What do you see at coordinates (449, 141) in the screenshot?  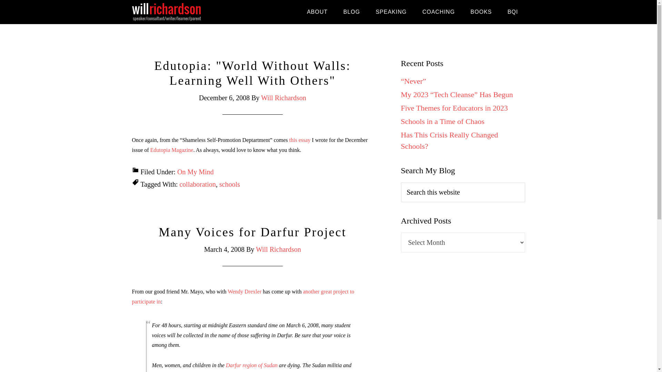 I see `Has This Crisis Really Changed Schools?` at bounding box center [449, 141].